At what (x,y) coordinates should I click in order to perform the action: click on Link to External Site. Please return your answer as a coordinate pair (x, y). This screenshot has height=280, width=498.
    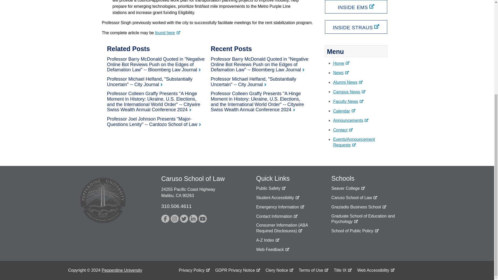
    Looking at the image, I should click on (175, 219).